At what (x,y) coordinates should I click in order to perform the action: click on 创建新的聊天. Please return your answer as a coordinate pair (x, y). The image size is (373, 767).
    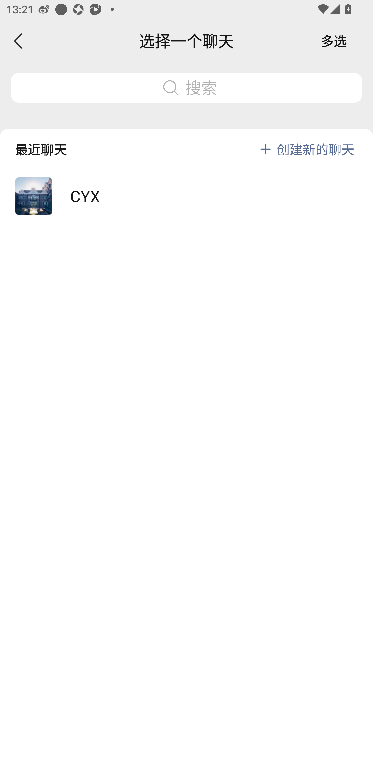
    Looking at the image, I should click on (315, 149).